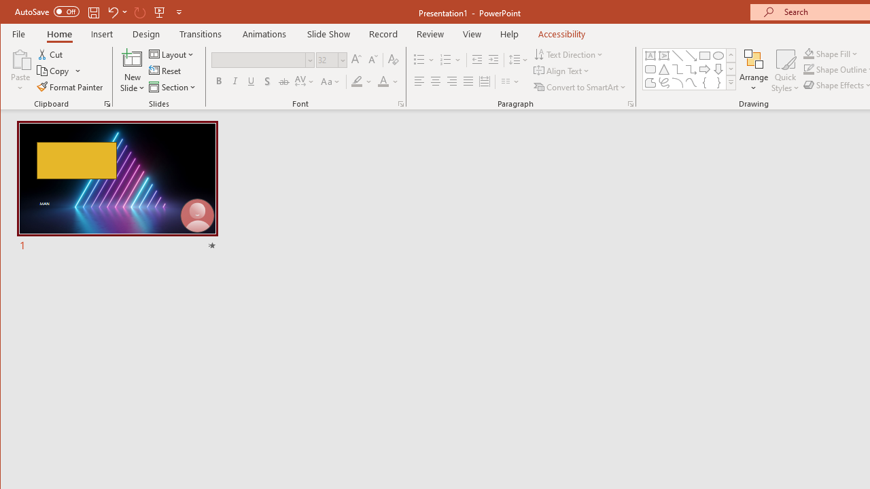 Image resolution: width=870 pixels, height=489 pixels. Describe the element at coordinates (650, 69) in the screenshot. I see `Rectangle: Rounded Corners` at that location.